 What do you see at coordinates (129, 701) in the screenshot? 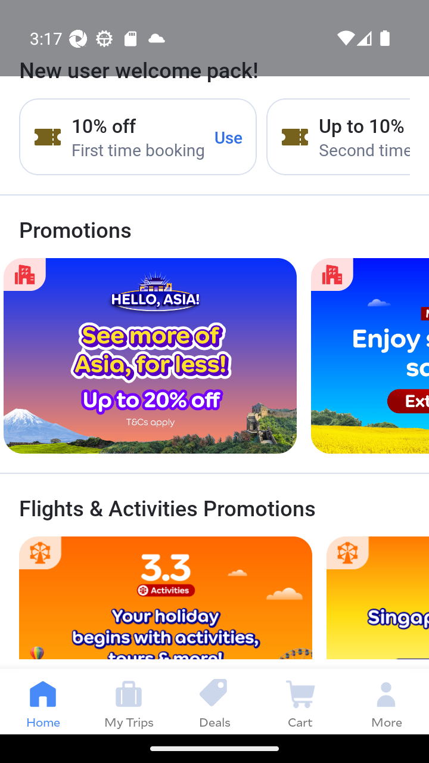
I see `My Trips` at bounding box center [129, 701].